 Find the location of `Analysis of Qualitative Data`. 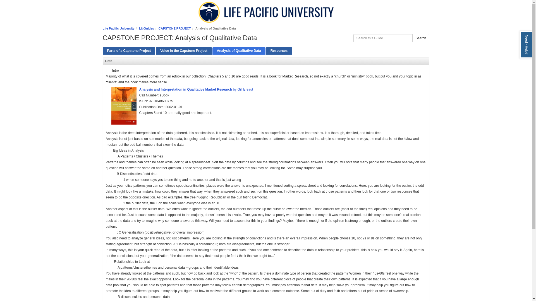

Analysis of Qualitative Data is located at coordinates (239, 51).